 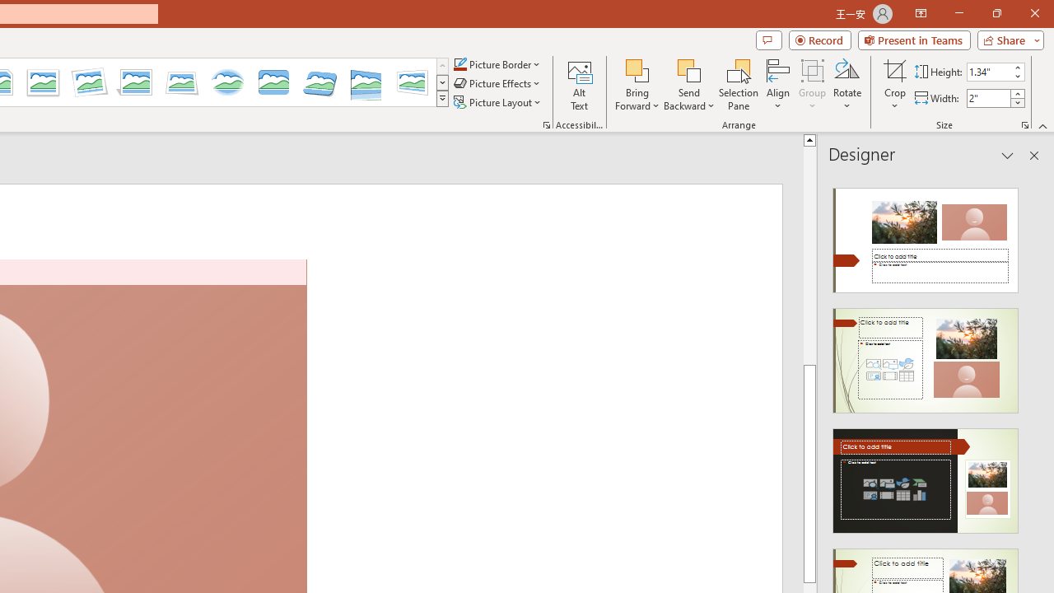 What do you see at coordinates (637, 69) in the screenshot?
I see `Bring Forward` at bounding box center [637, 69].